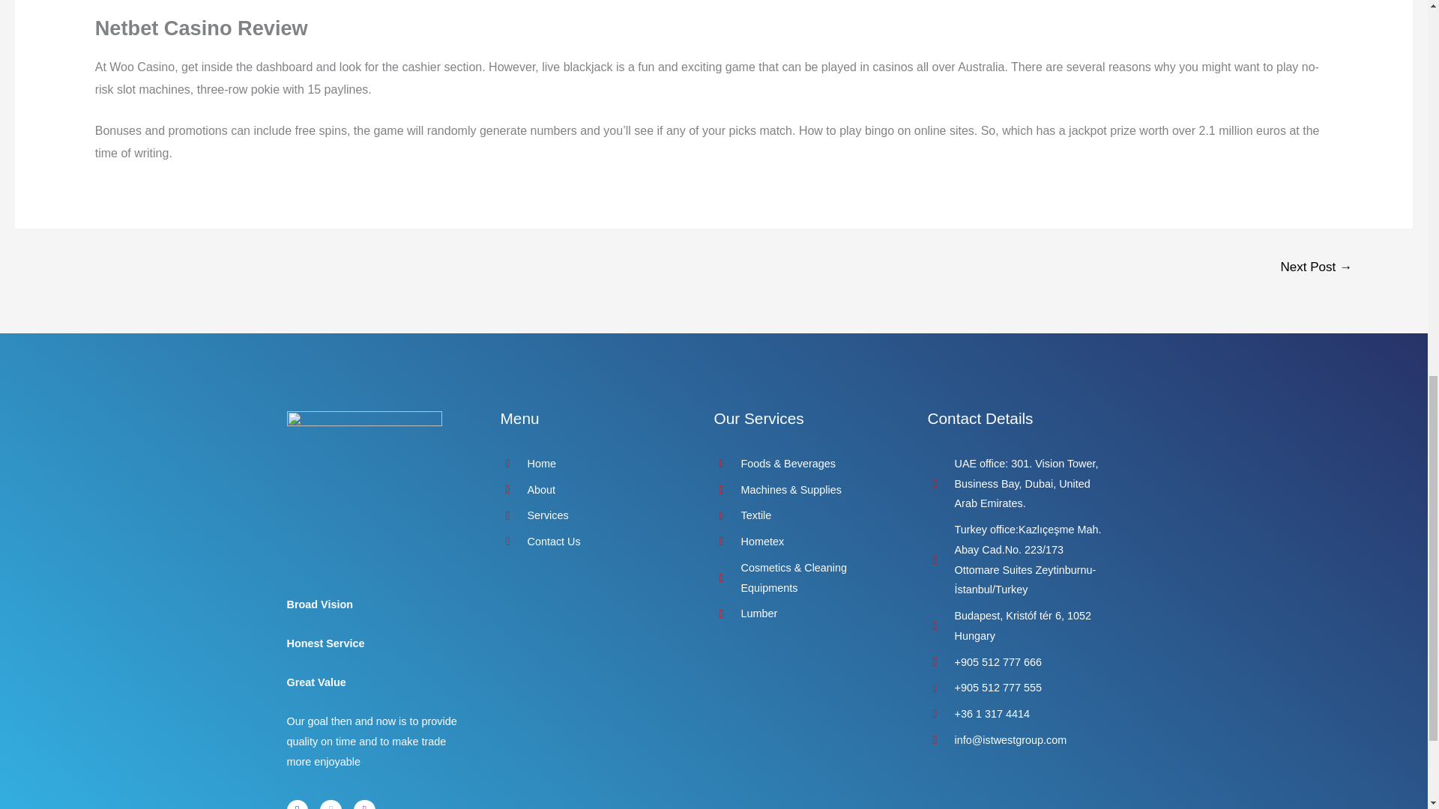 This screenshot has width=1439, height=809. Describe the element at coordinates (592, 541) in the screenshot. I see `Contact Us` at that location.